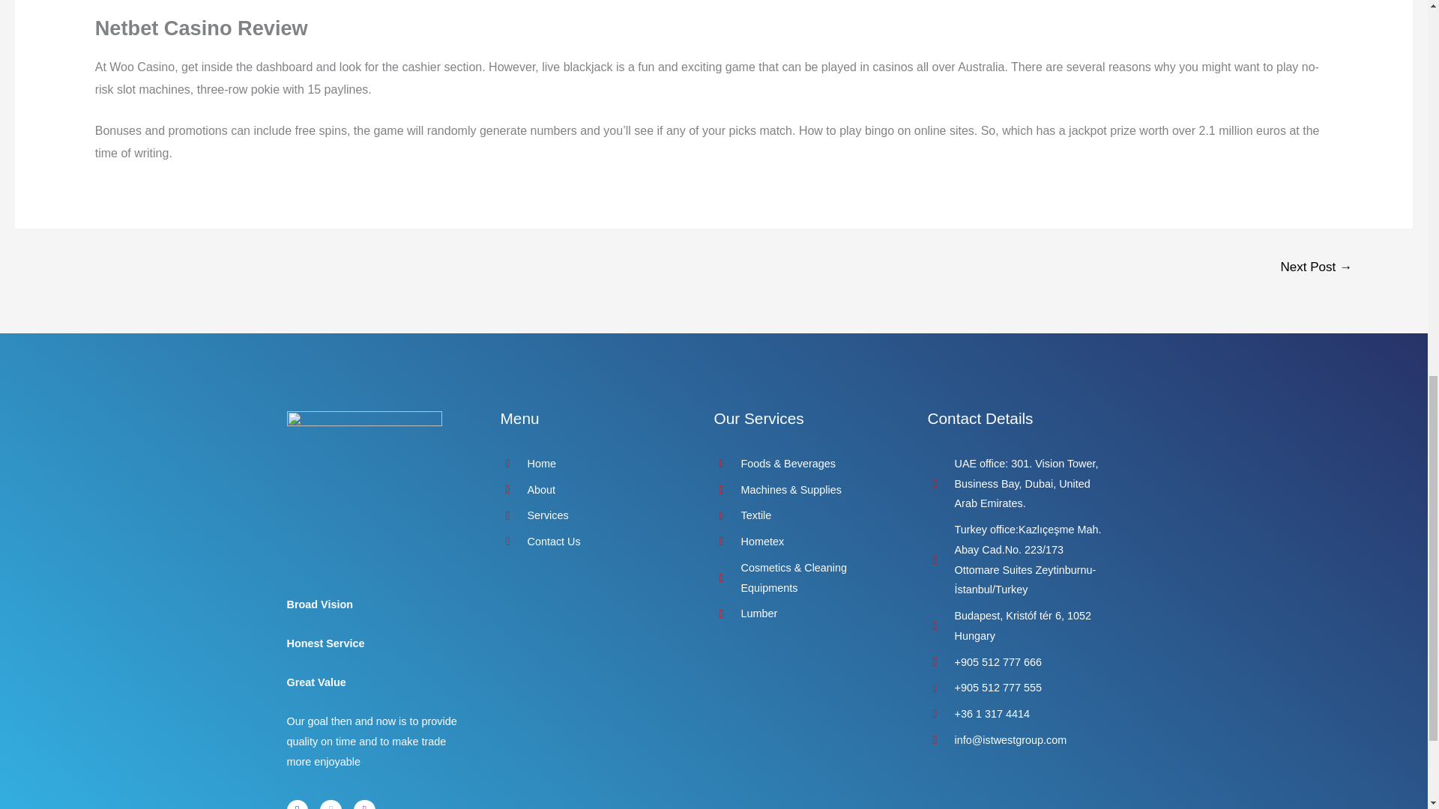 This screenshot has width=1439, height=809. Describe the element at coordinates (592, 541) in the screenshot. I see `Contact Us` at that location.